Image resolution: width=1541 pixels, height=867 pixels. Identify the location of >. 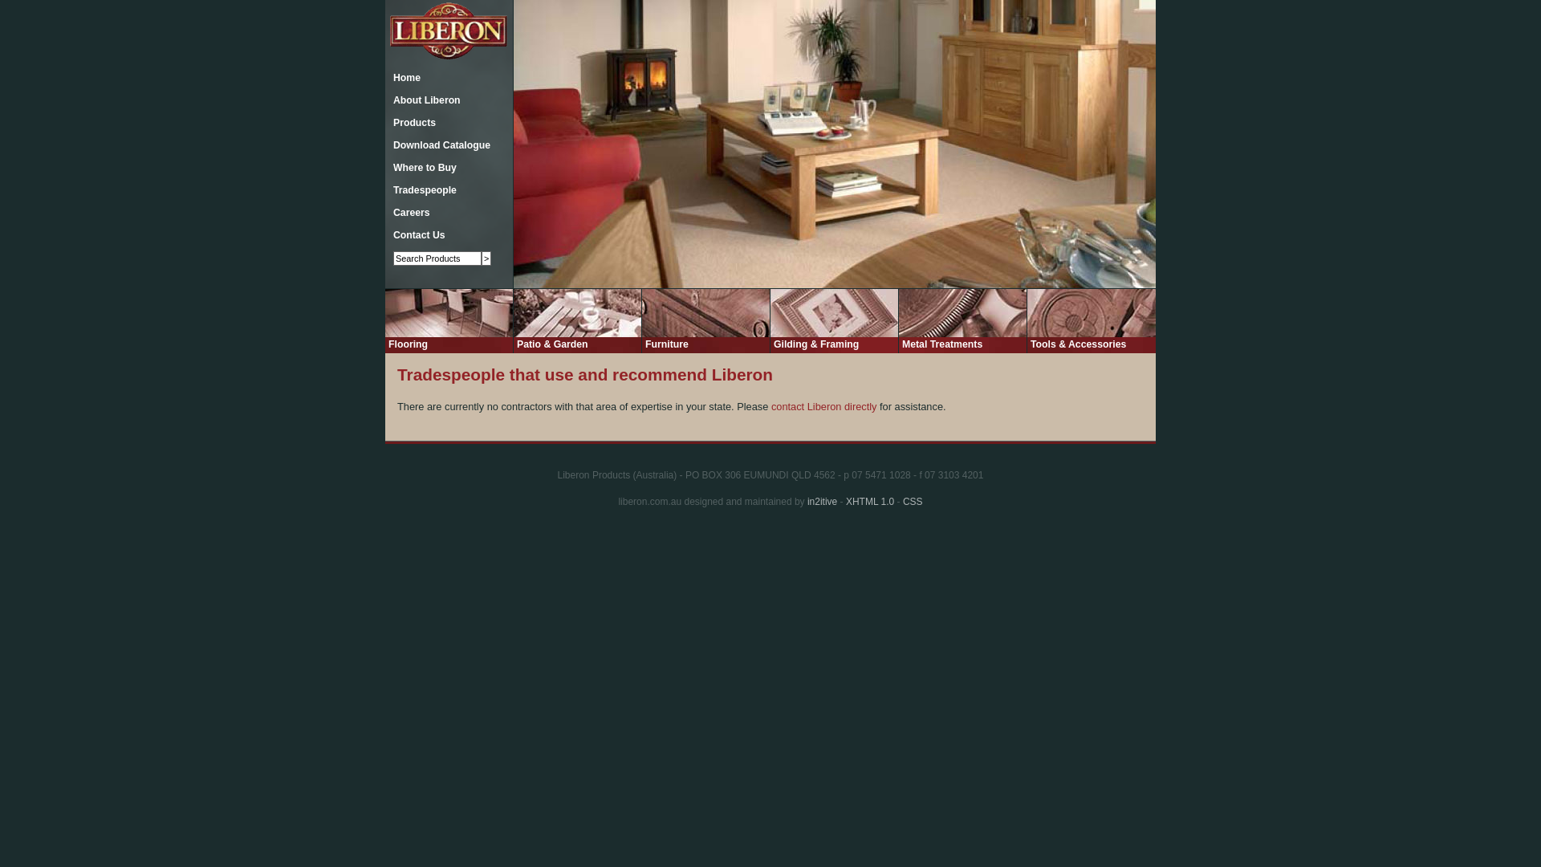
(486, 258).